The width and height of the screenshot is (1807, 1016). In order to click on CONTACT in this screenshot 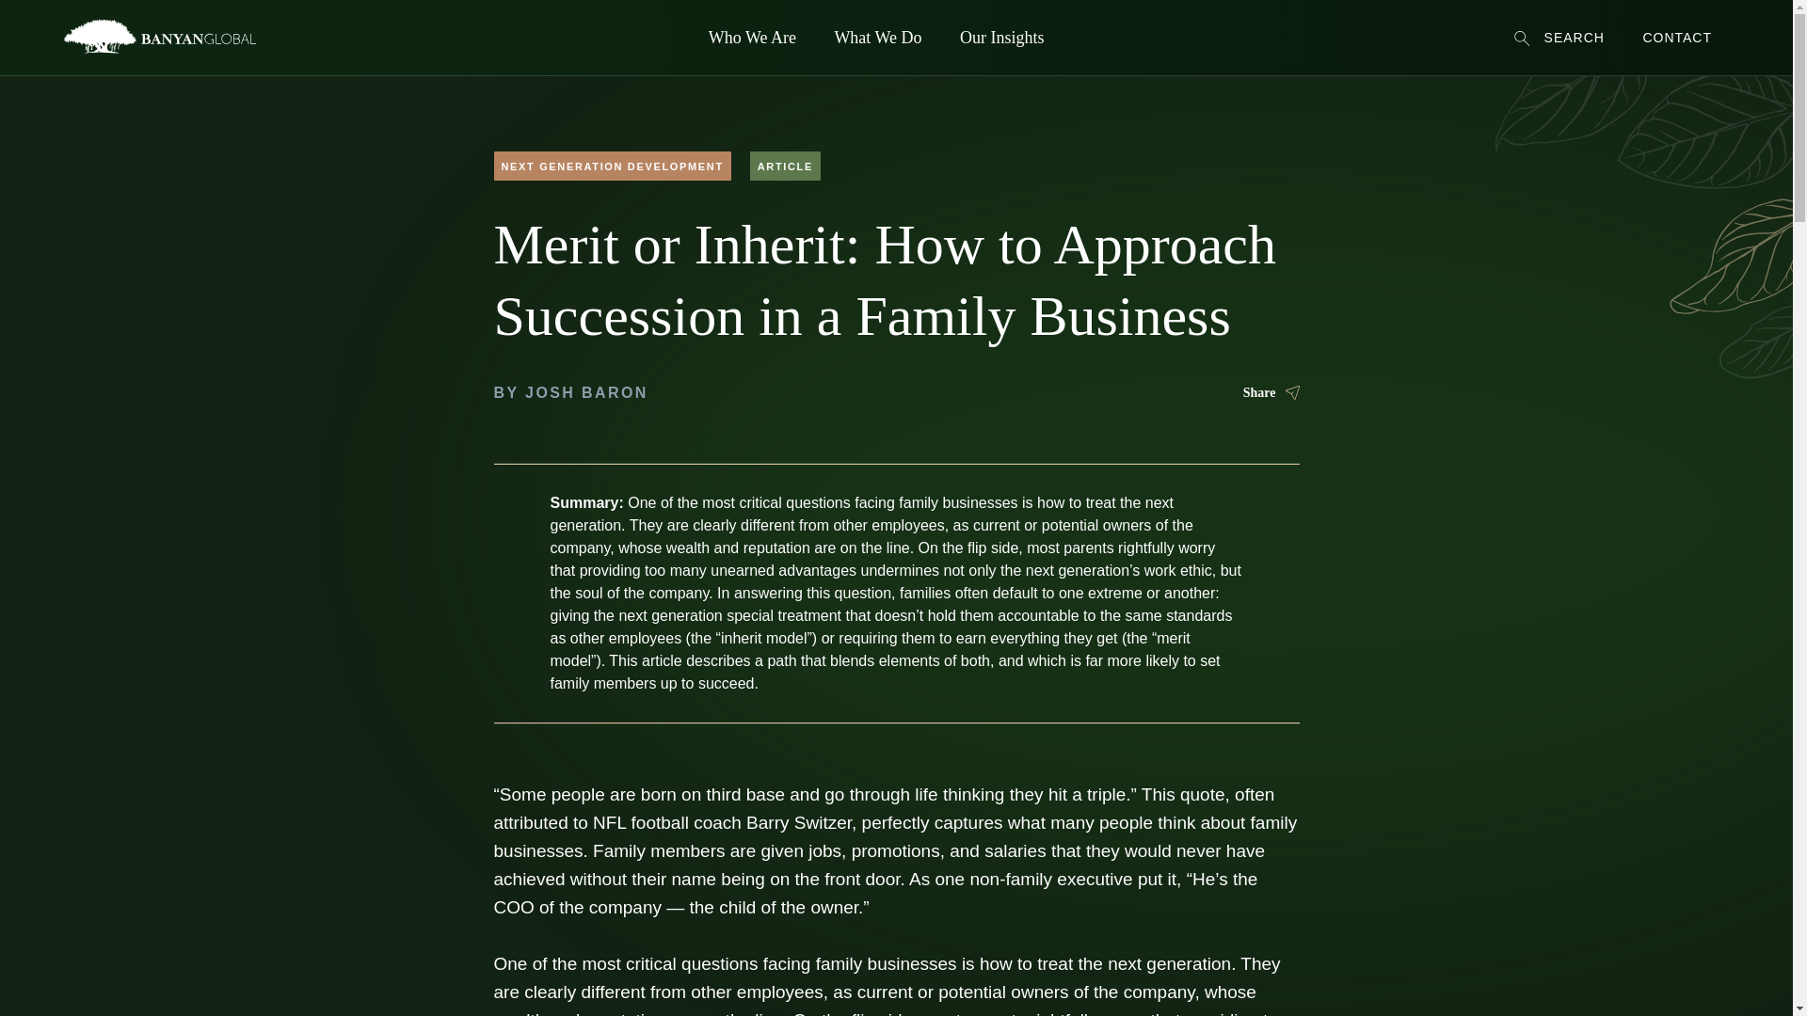, I will do `click(1677, 38)`.